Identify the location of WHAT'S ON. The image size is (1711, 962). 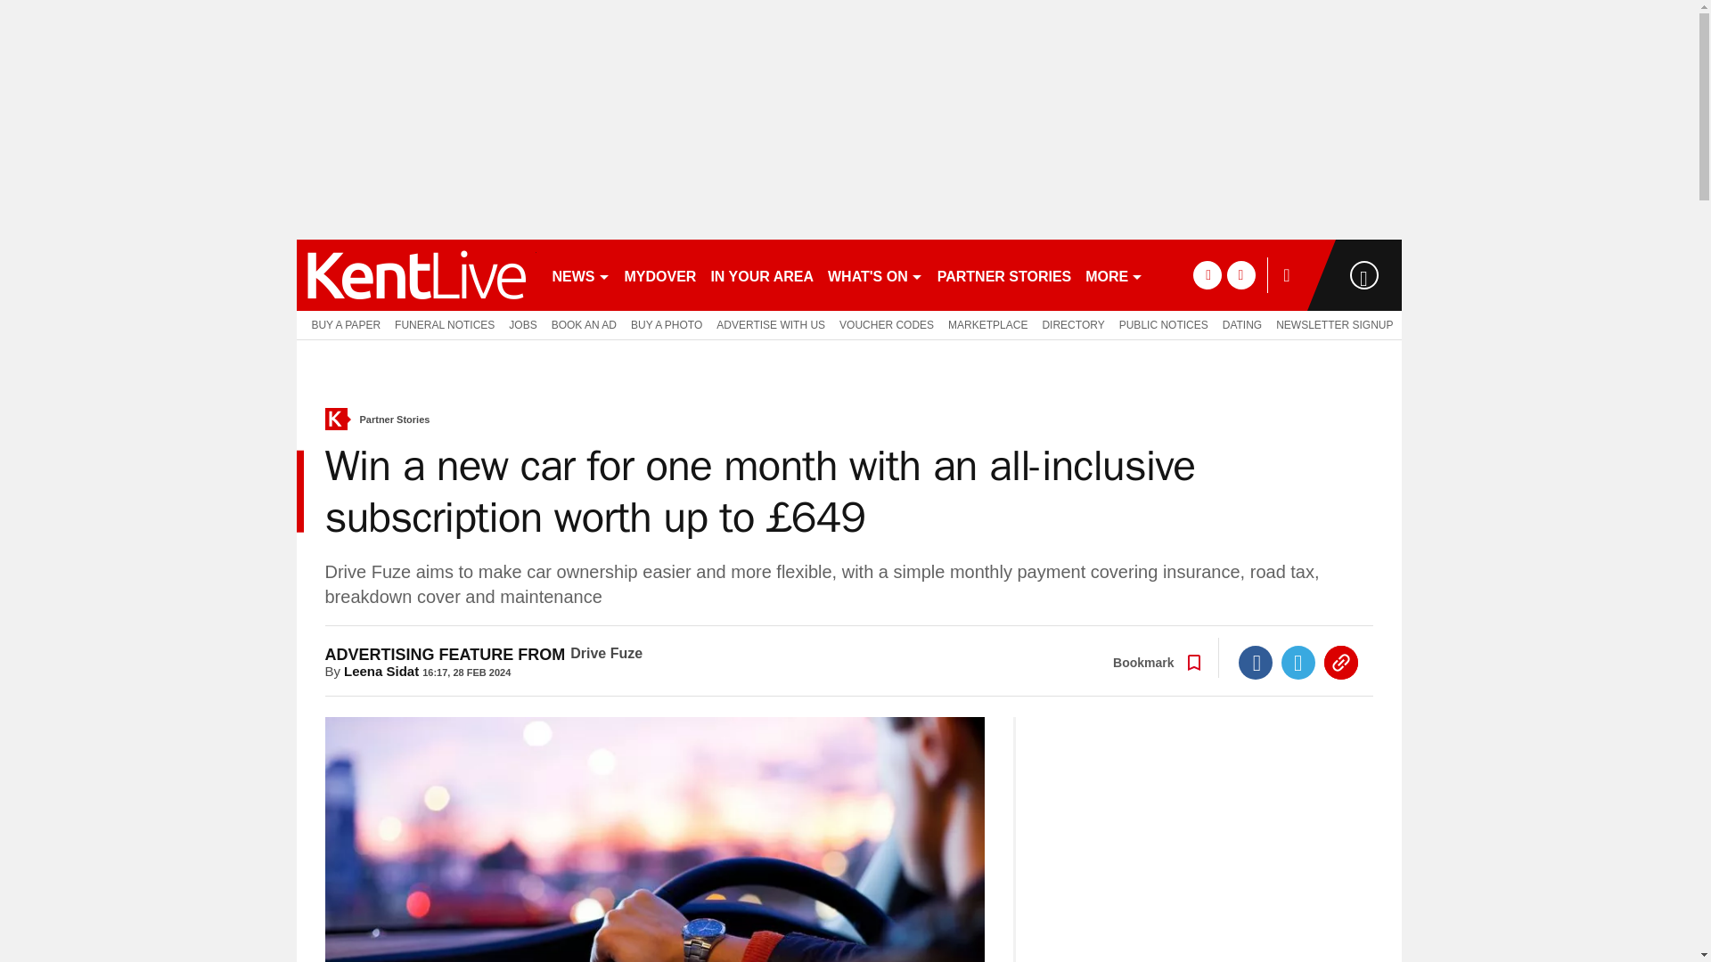
(875, 274).